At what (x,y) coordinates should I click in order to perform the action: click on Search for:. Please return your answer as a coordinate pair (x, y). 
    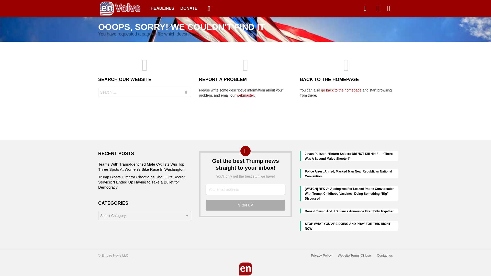
    Looking at the image, I should click on (145, 92).